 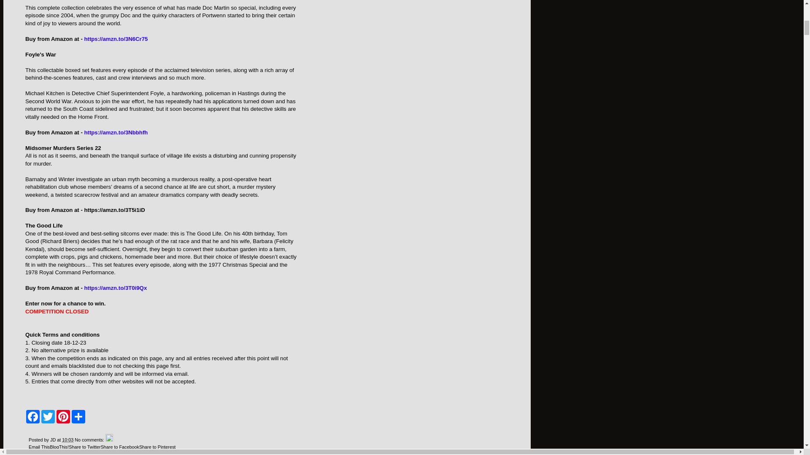 What do you see at coordinates (67, 439) in the screenshot?
I see `10:03` at bounding box center [67, 439].